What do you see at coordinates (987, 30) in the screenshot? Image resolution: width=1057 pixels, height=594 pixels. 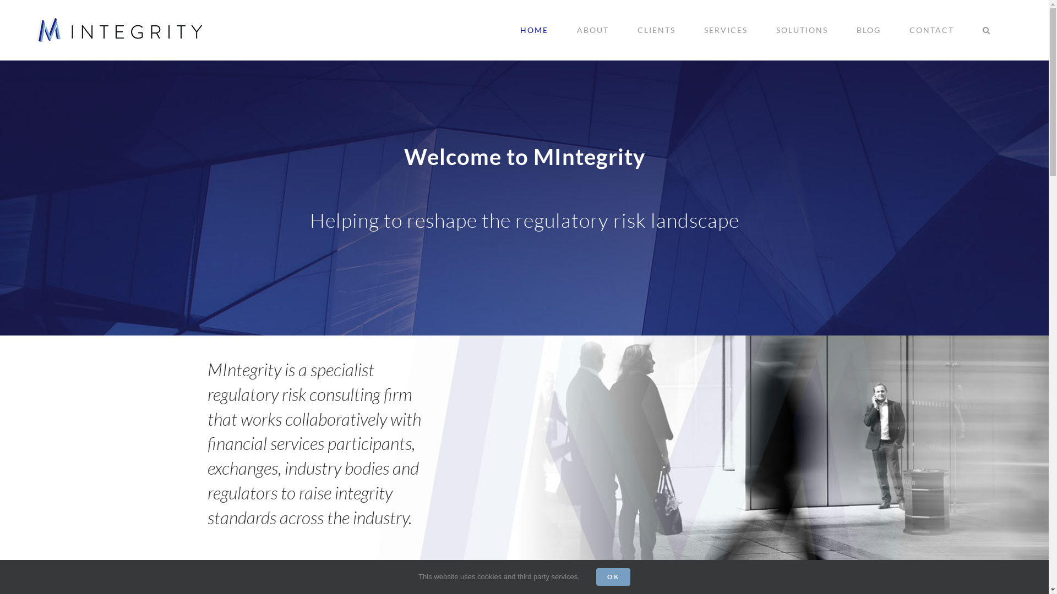 I see `Search` at bounding box center [987, 30].